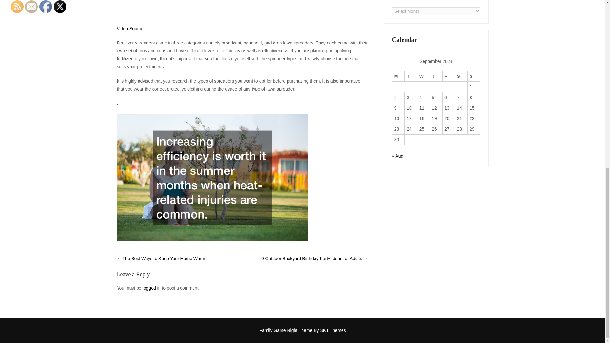  Describe the element at coordinates (130, 29) in the screenshot. I see `Video Source` at that location.